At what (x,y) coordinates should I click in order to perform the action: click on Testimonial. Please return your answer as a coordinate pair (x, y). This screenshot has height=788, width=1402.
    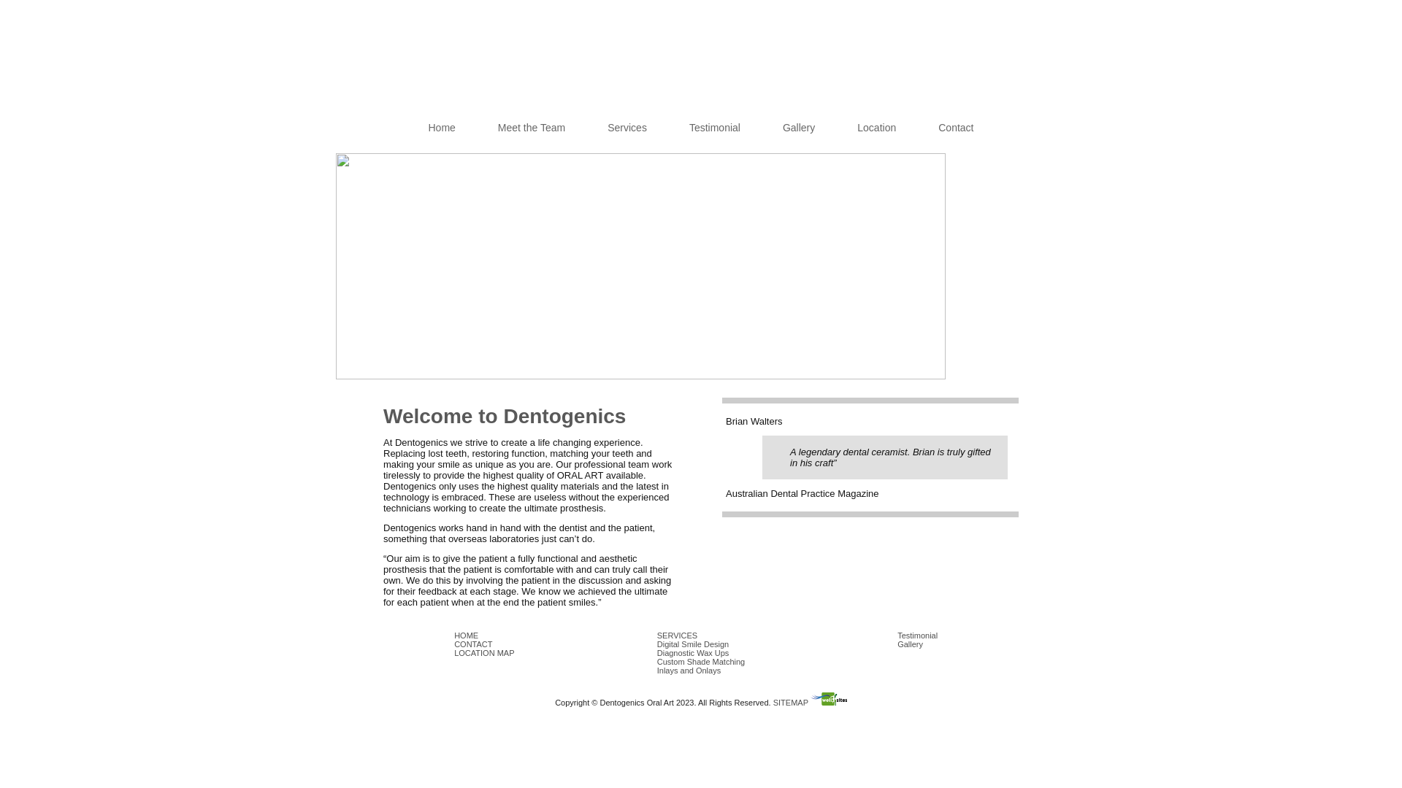
    Looking at the image, I should click on (917, 636).